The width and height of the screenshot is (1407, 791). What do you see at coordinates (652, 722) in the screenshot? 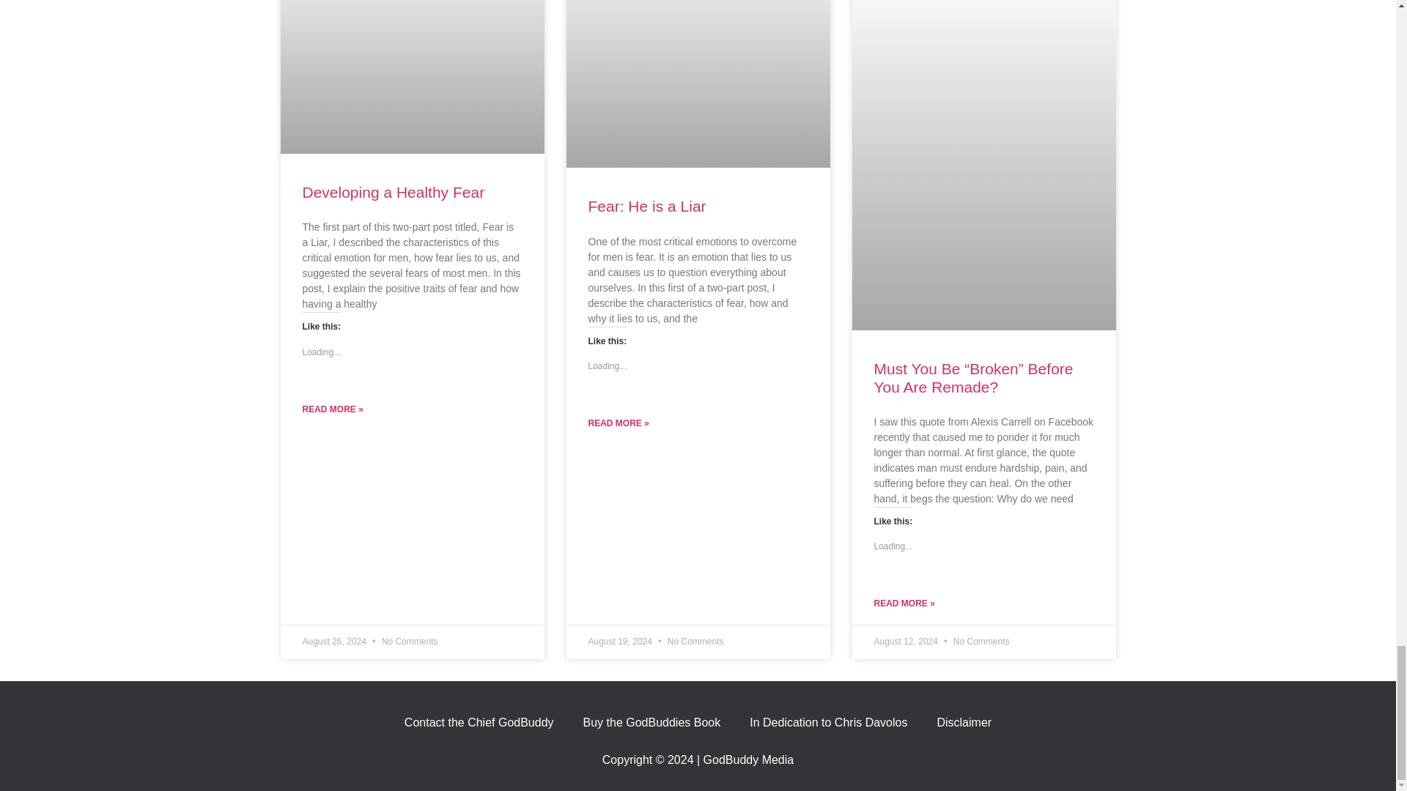
I see `Buy the GodBuddies Book` at bounding box center [652, 722].